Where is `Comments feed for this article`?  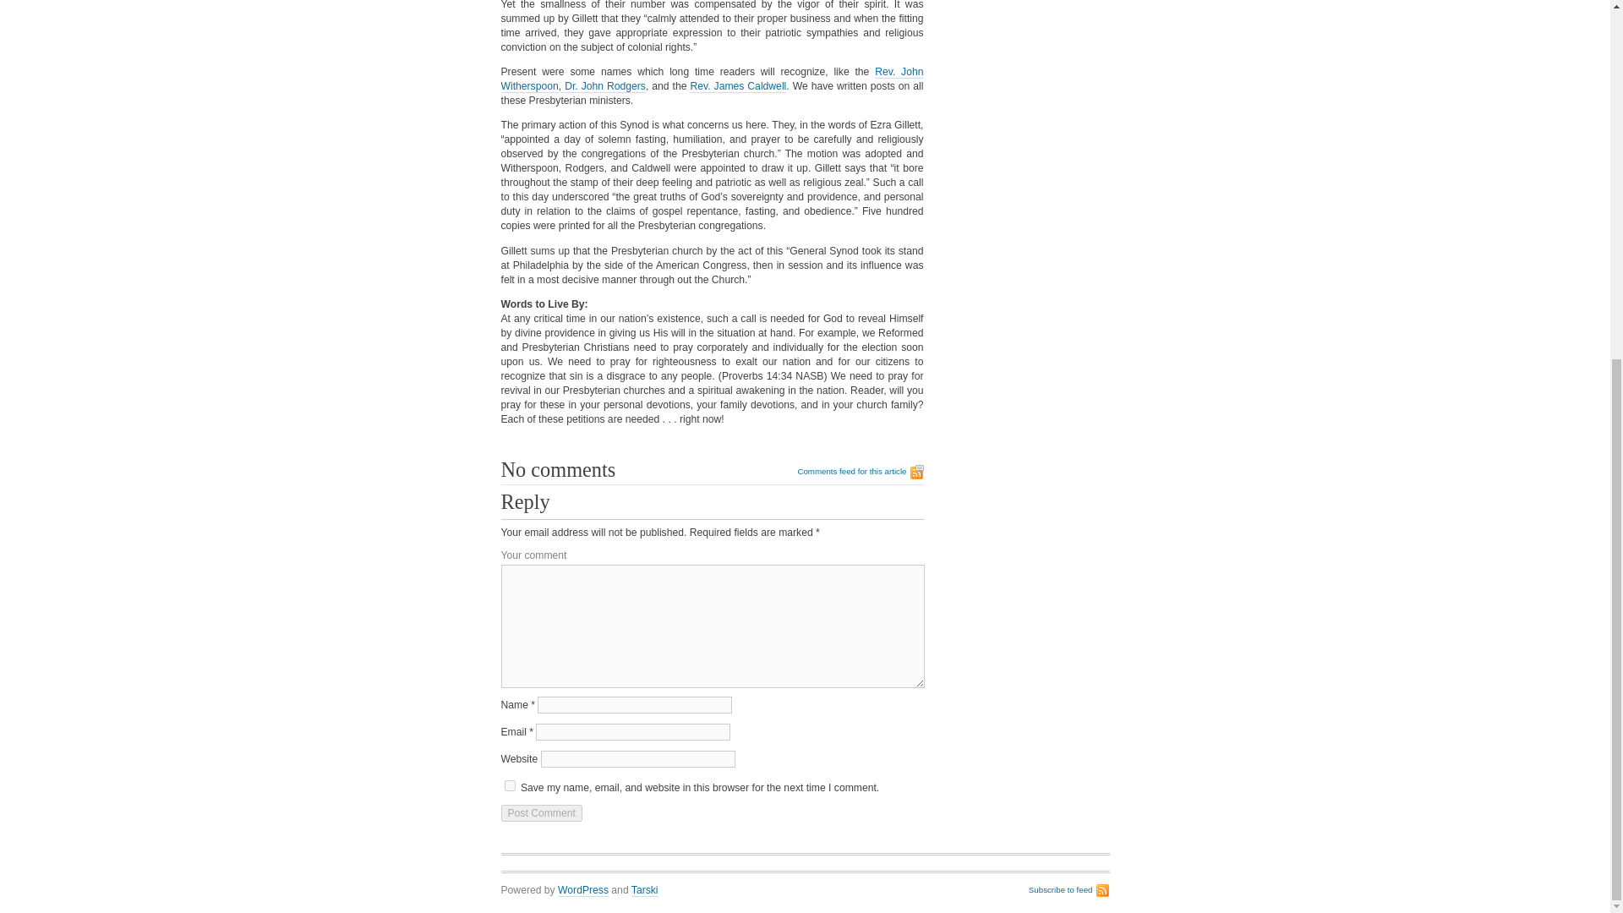 Comments feed for this article is located at coordinates (860, 472).